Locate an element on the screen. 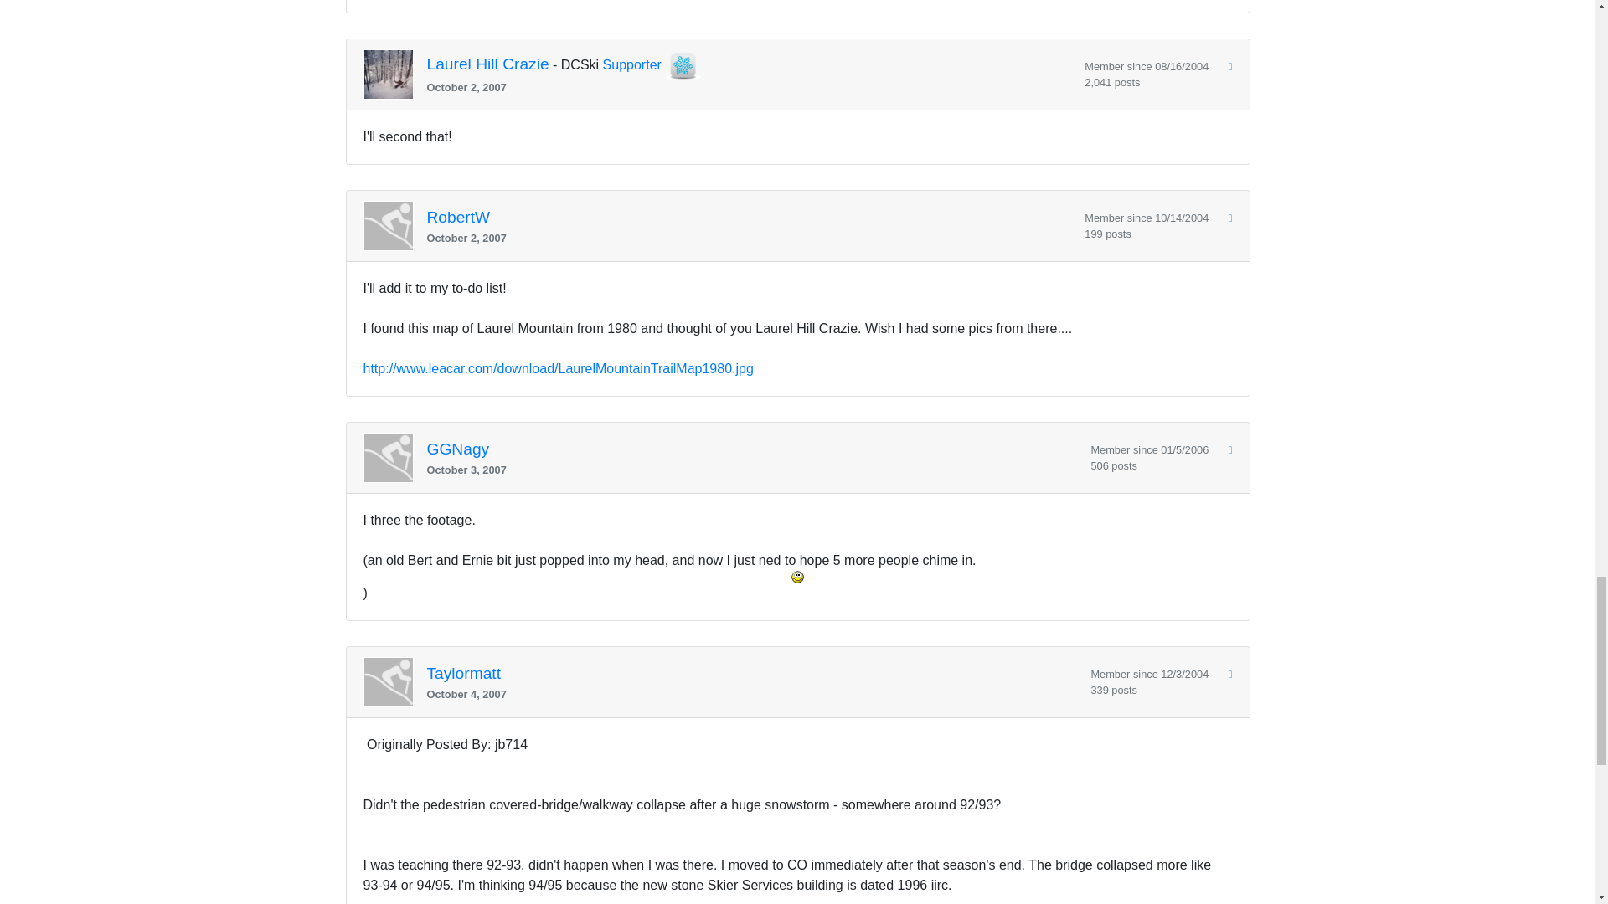  October 2, 2007 at 10:41 pm is located at coordinates (750, 238).